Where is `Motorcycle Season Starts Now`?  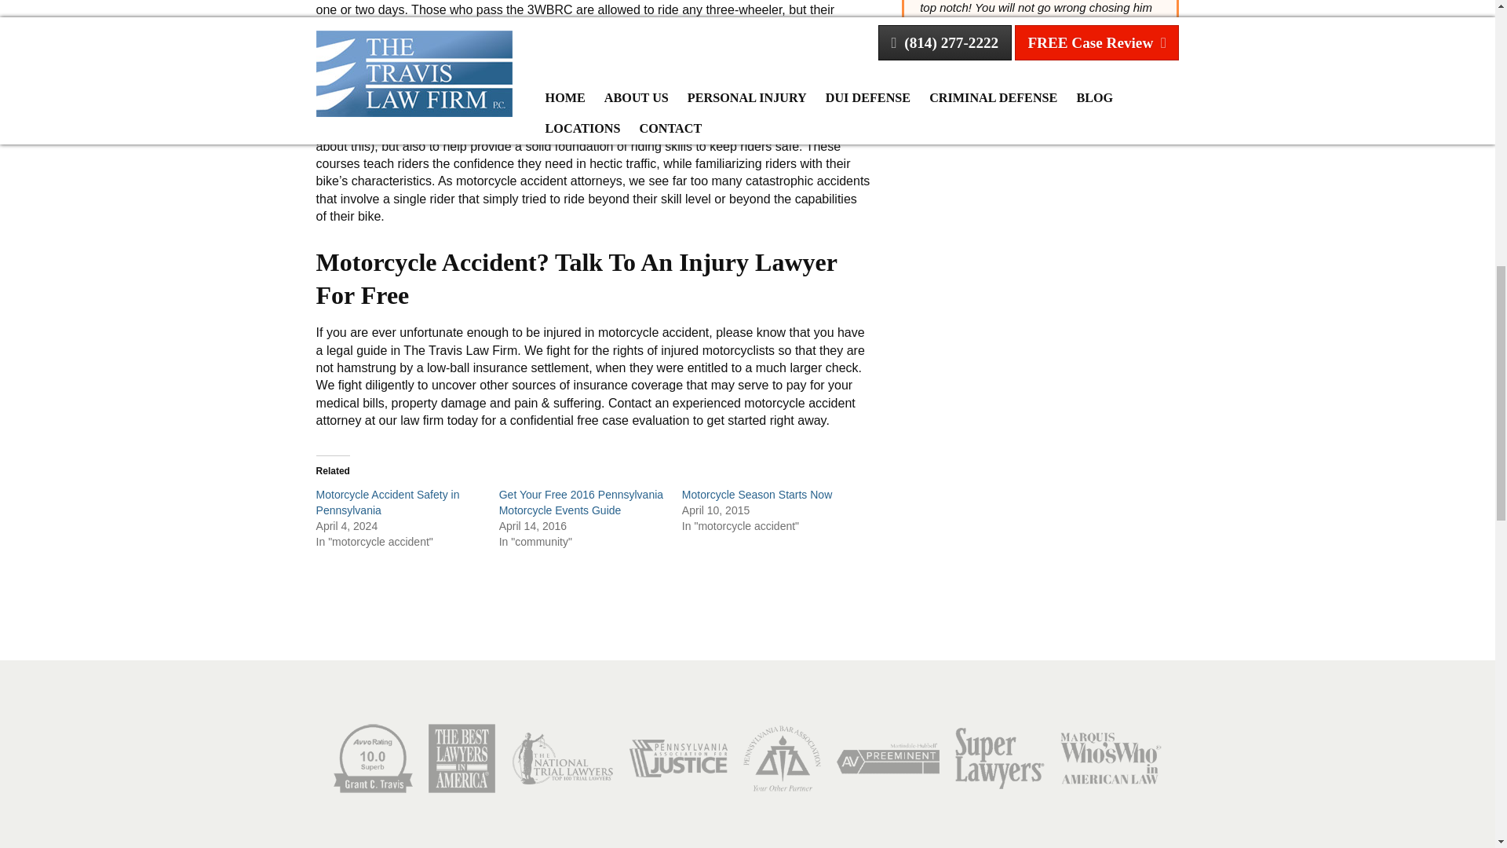 Motorcycle Season Starts Now is located at coordinates (757, 495).